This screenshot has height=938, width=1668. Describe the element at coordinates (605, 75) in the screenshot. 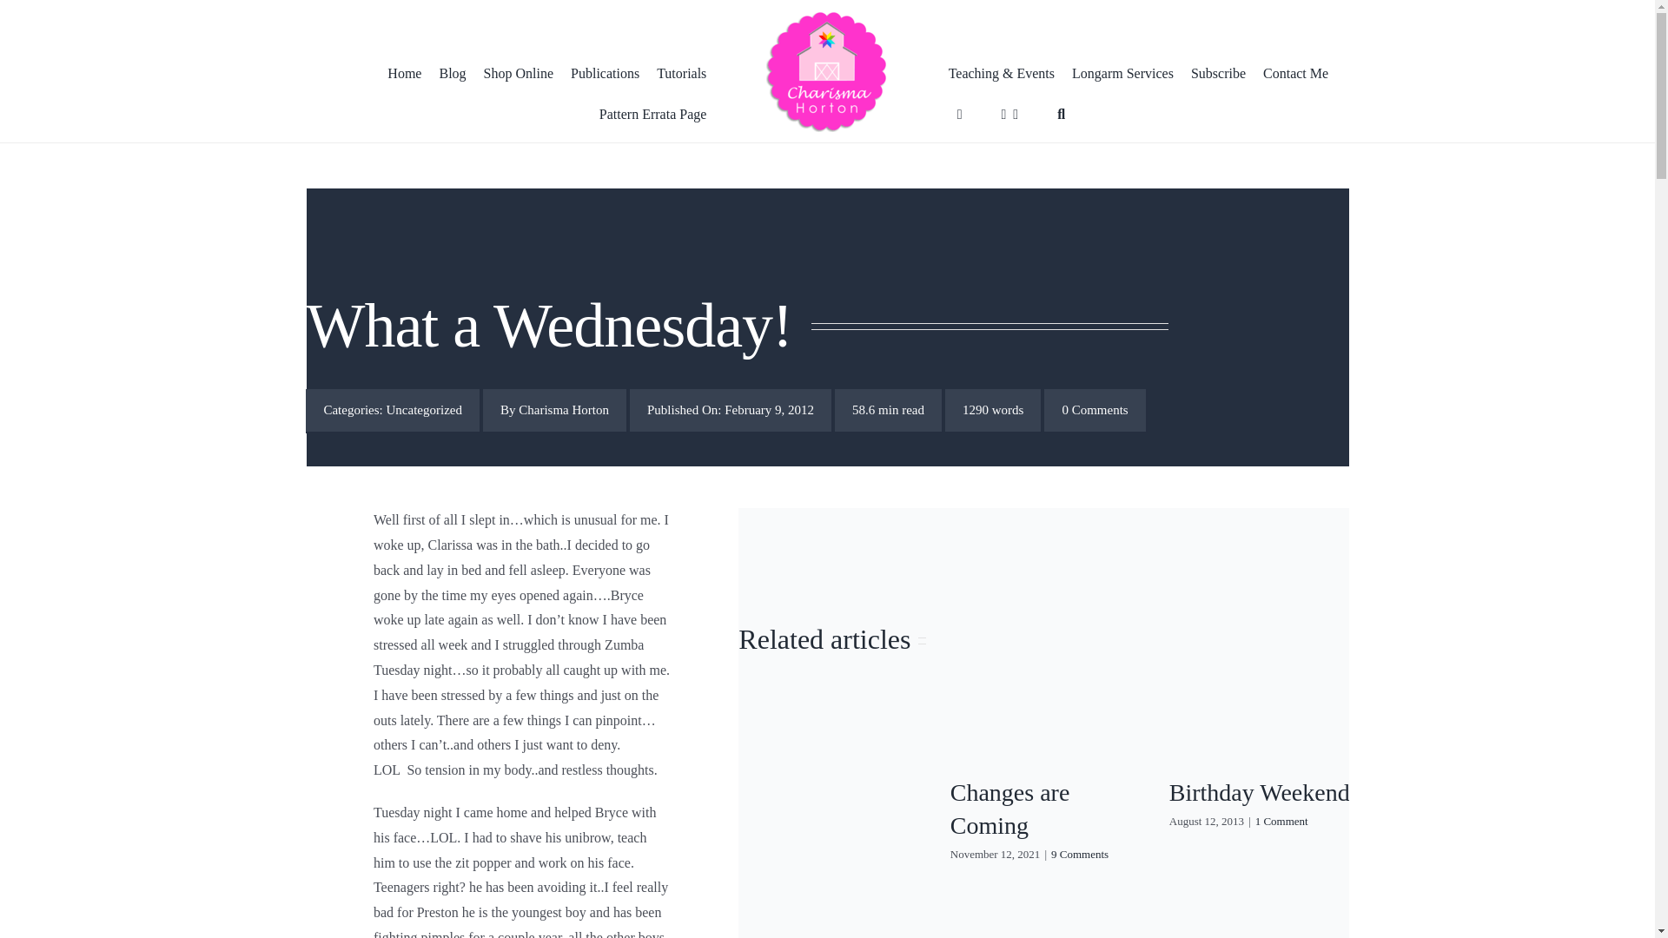

I see `Publications` at that location.